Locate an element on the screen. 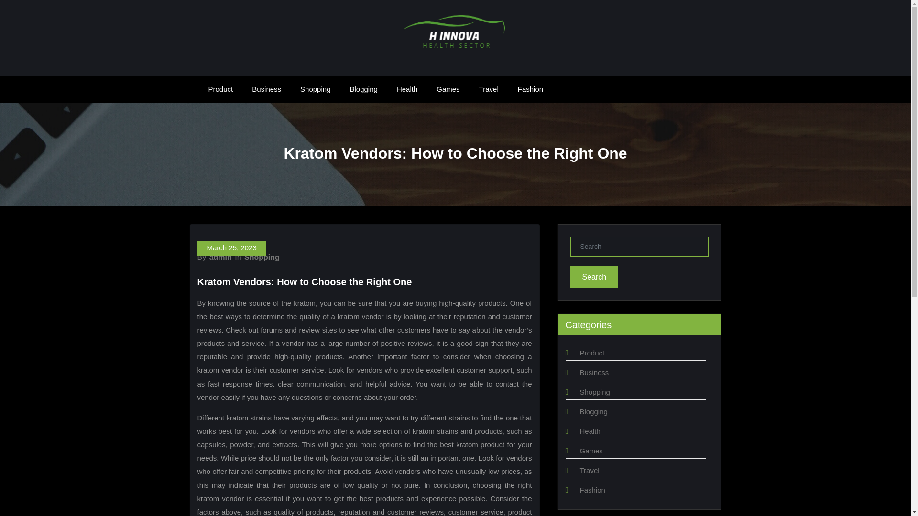 This screenshot has height=516, width=918. Travel is located at coordinates (589, 470).